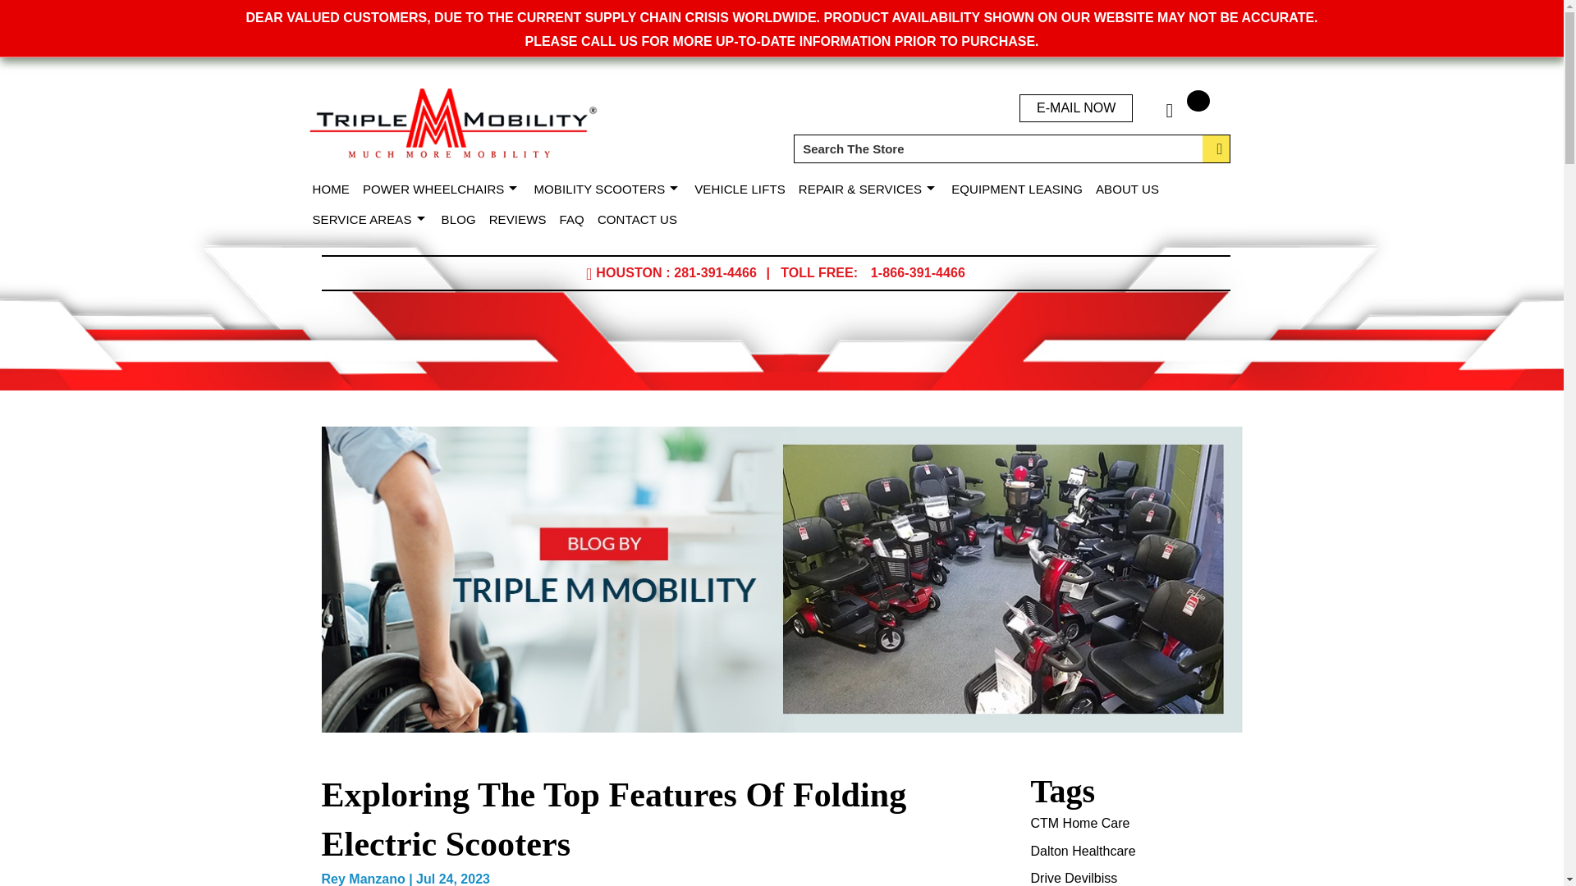  Describe the element at coordinates (744, 189) in the screenshot. I see `VEHICLE LIFTS` at that location.